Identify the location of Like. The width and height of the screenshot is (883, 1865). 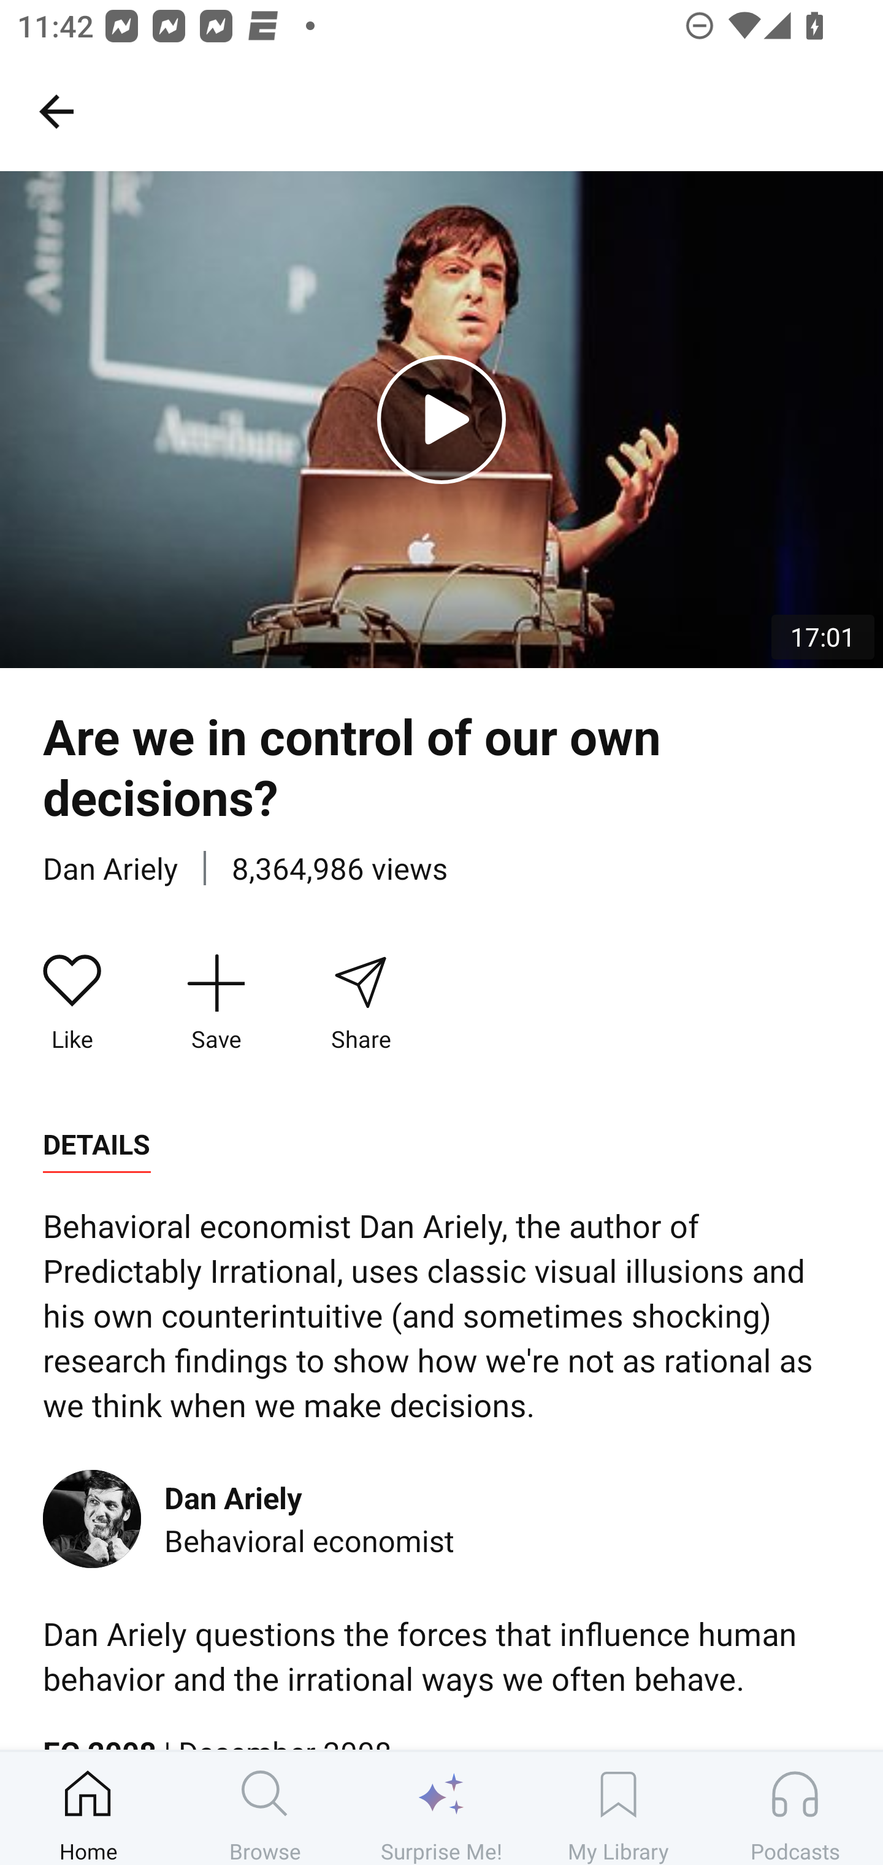
(72, 1003).